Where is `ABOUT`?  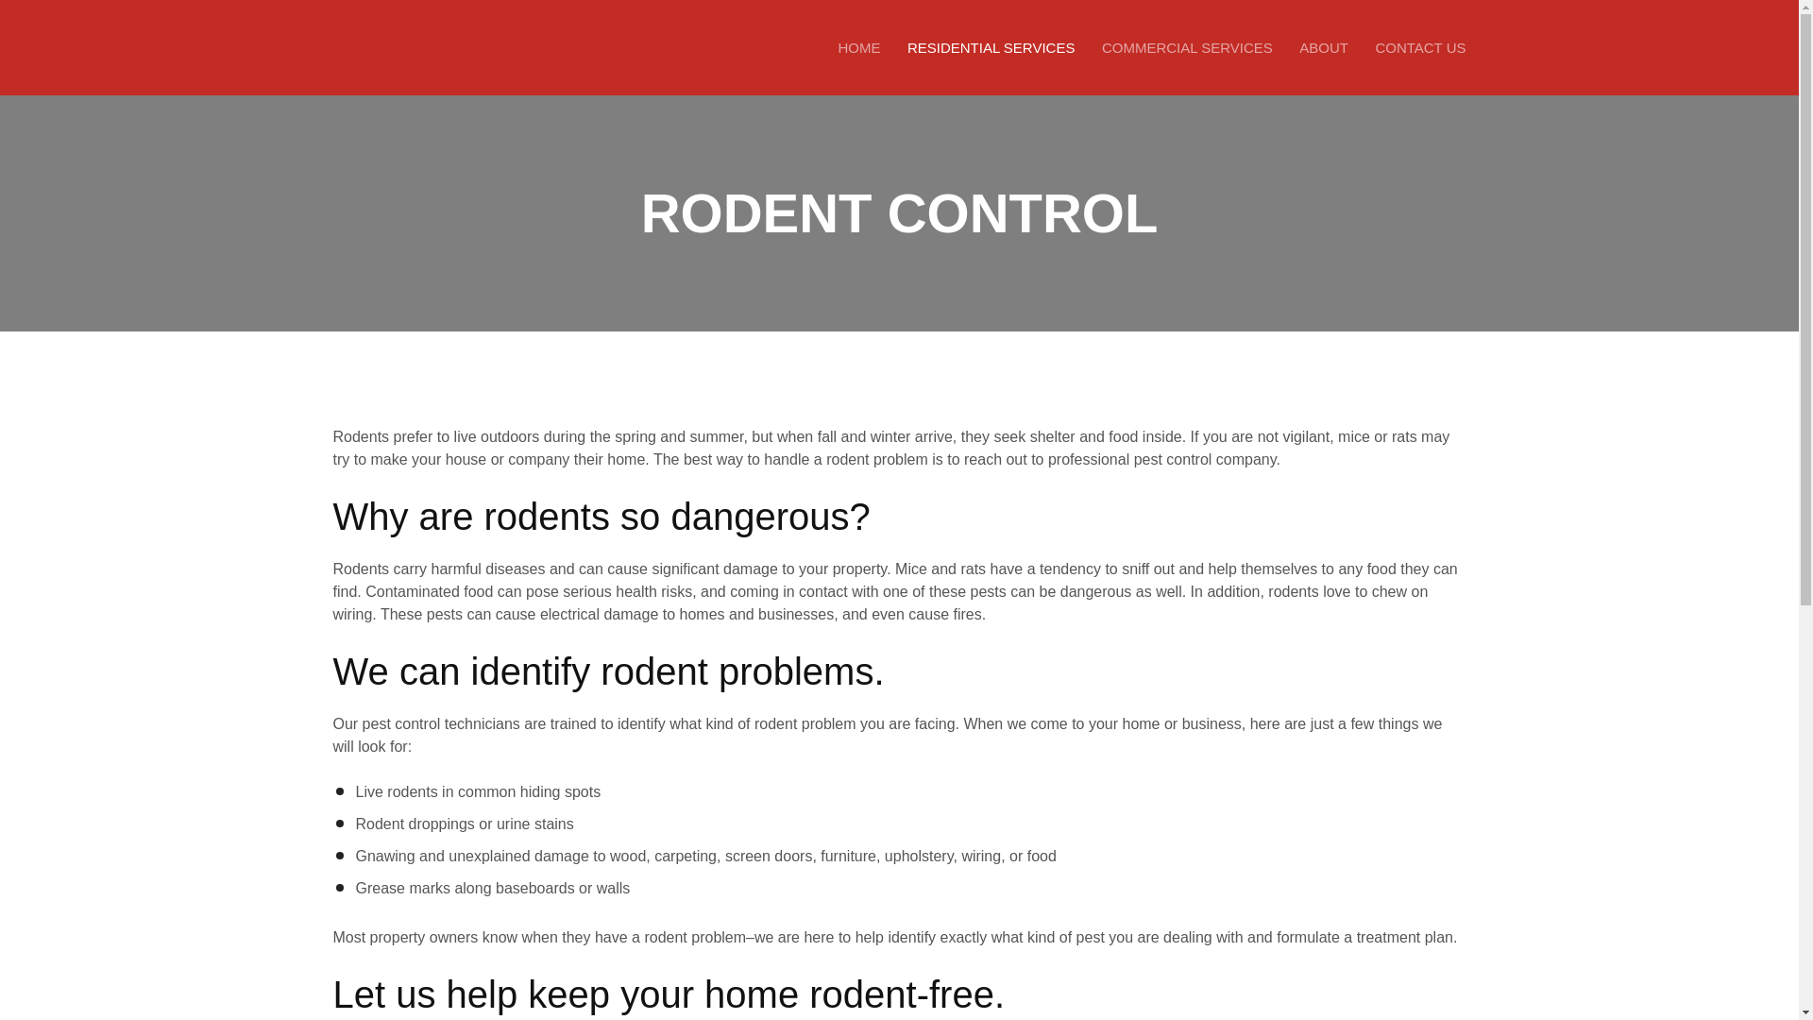 ABOUT is located at coordinates (1324, 47).